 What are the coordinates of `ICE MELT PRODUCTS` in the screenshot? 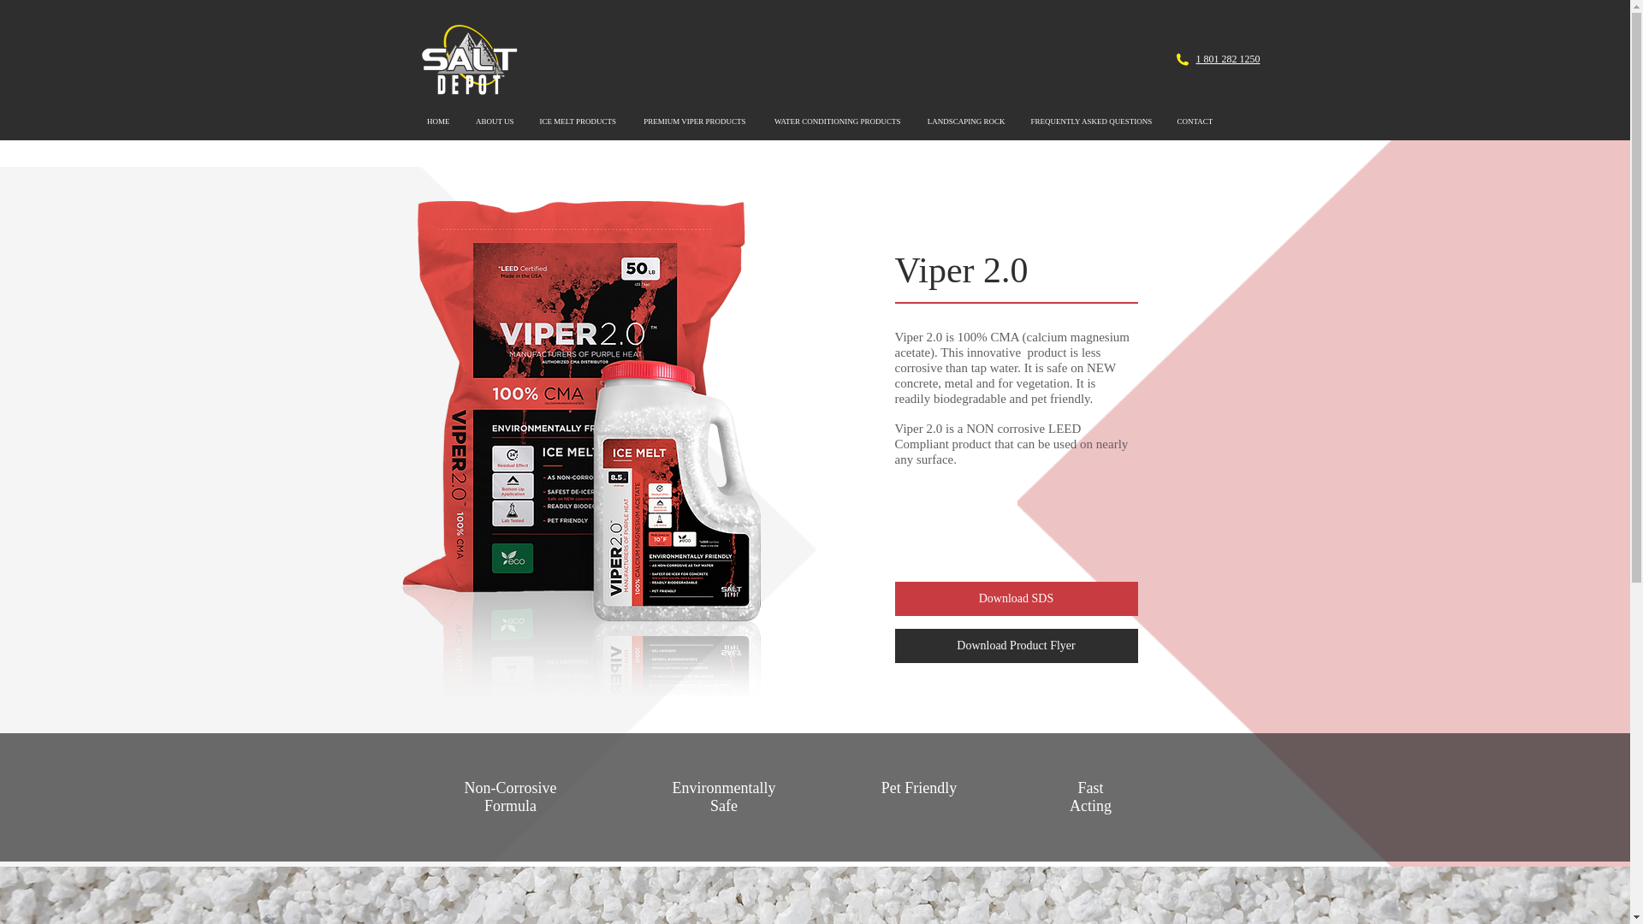 It's located at (578, 121).